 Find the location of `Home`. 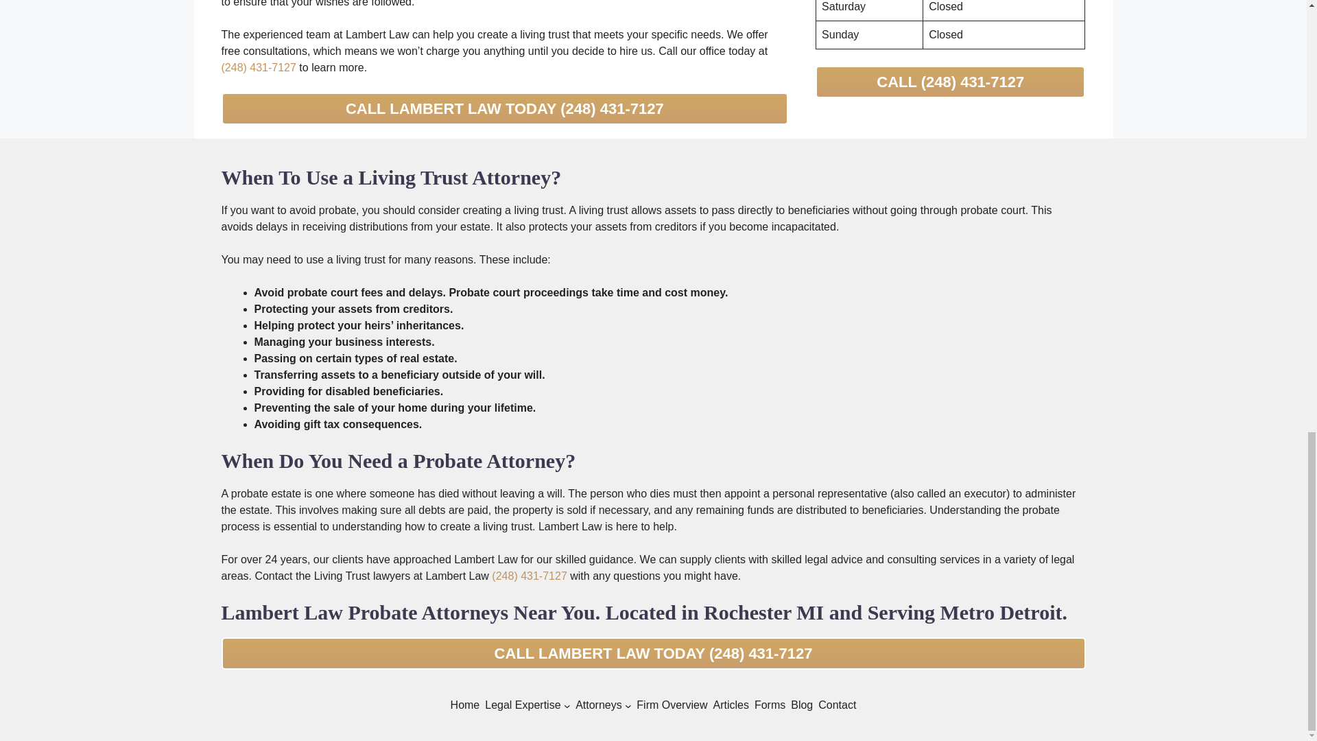

Home is located at coordinates (465, 705).